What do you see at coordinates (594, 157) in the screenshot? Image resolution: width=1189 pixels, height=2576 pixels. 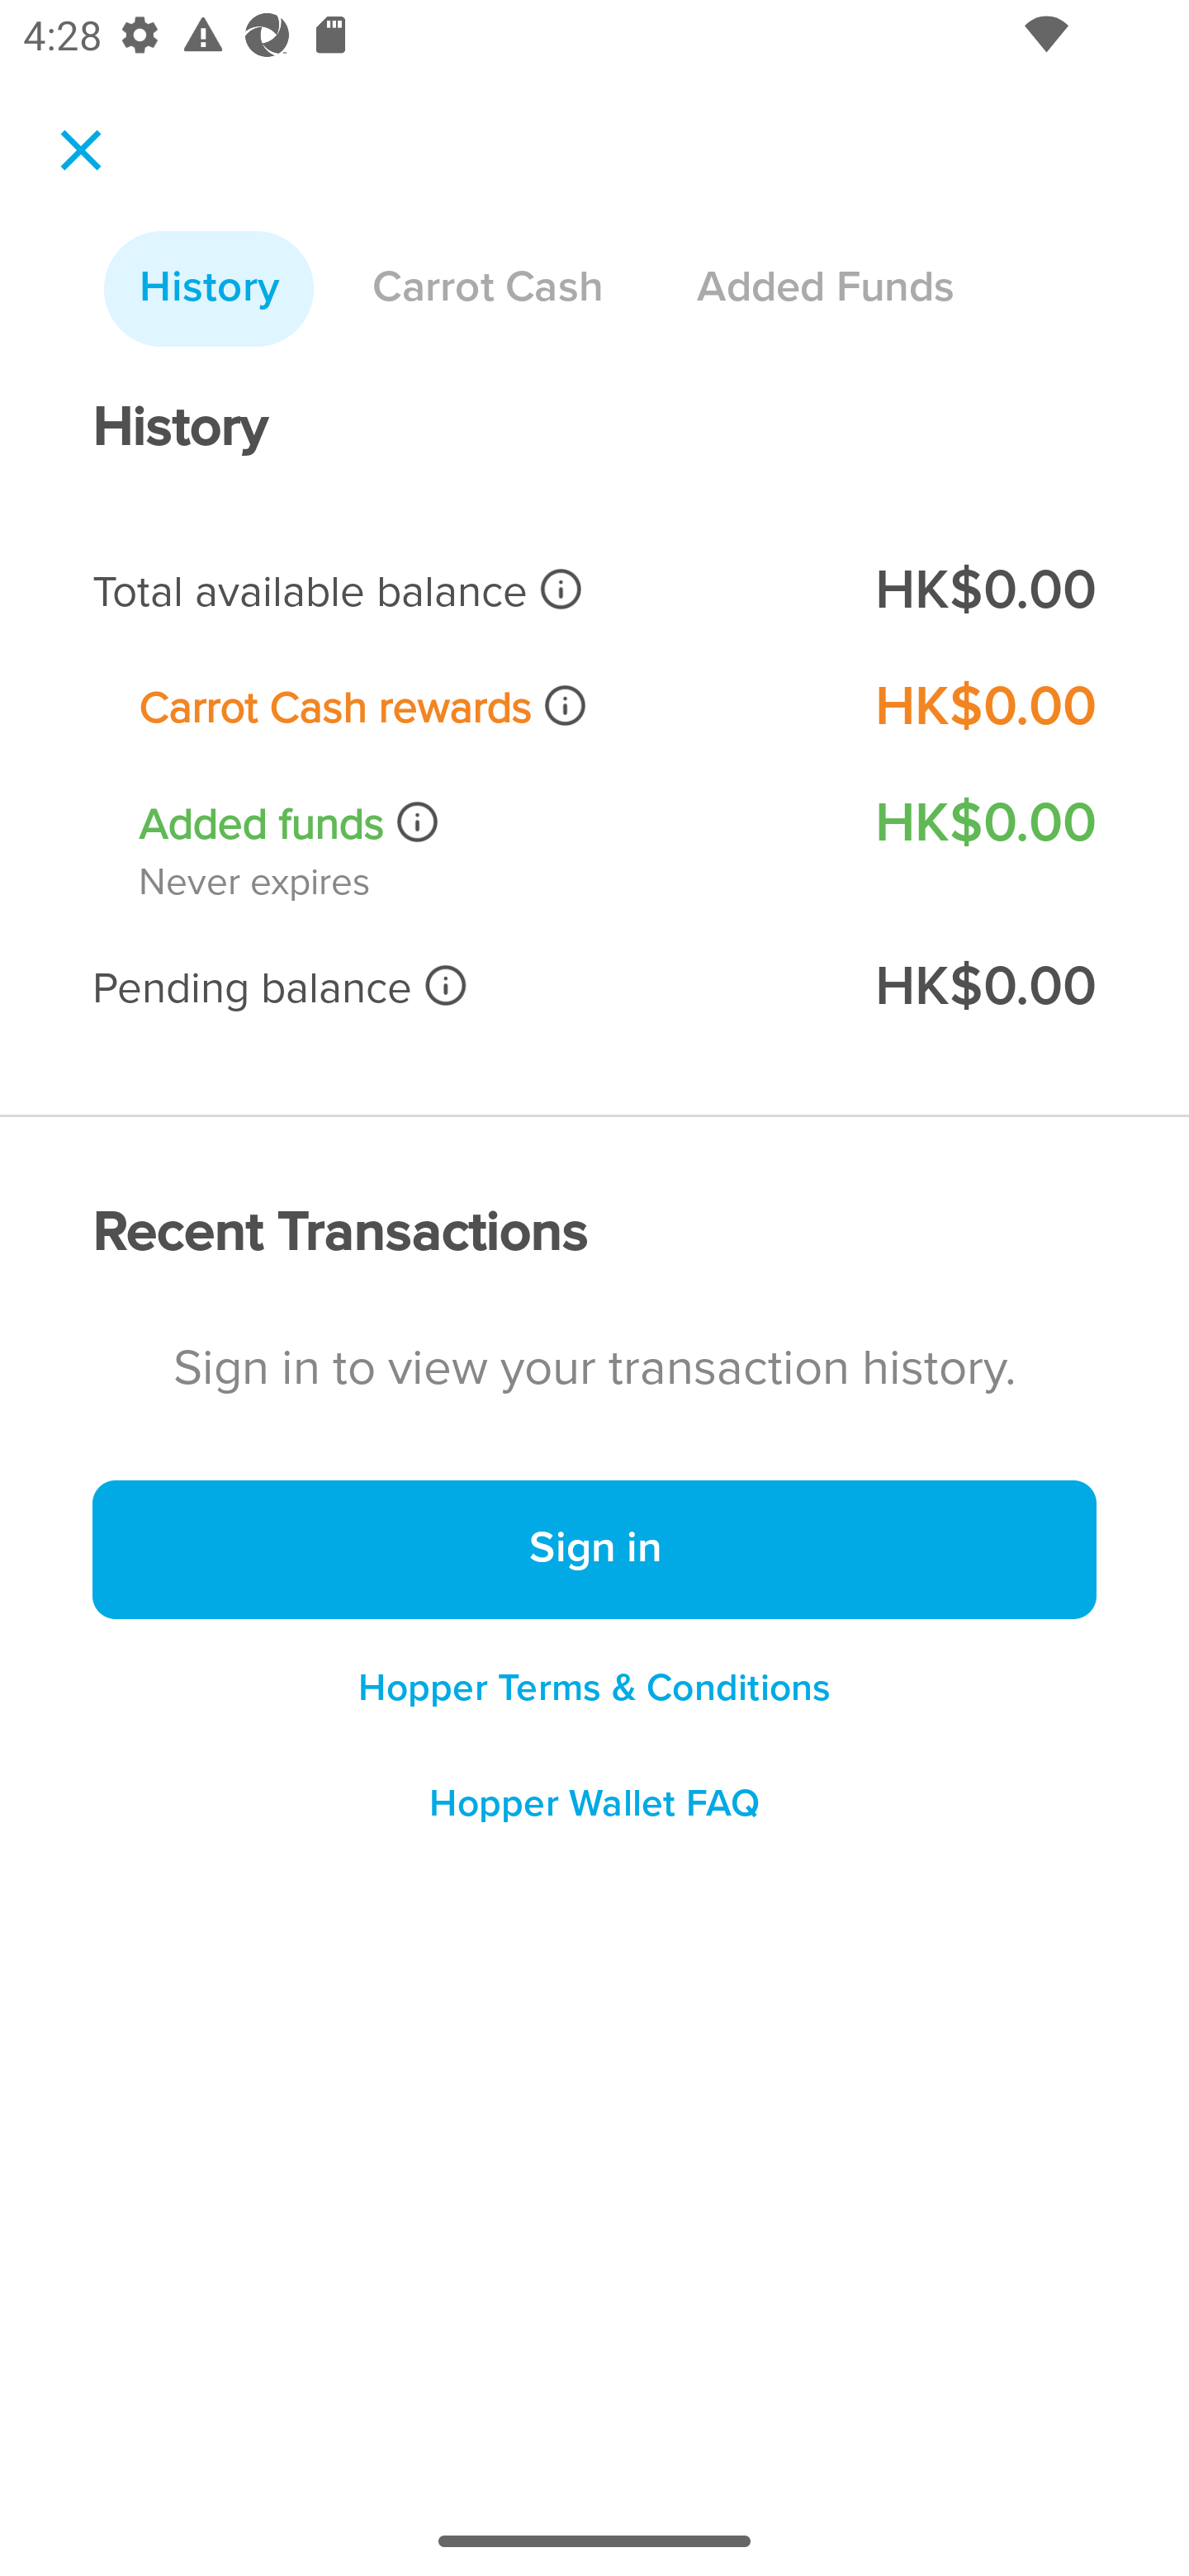 I see `‍2 promotions` at bounding box center [594, 157].